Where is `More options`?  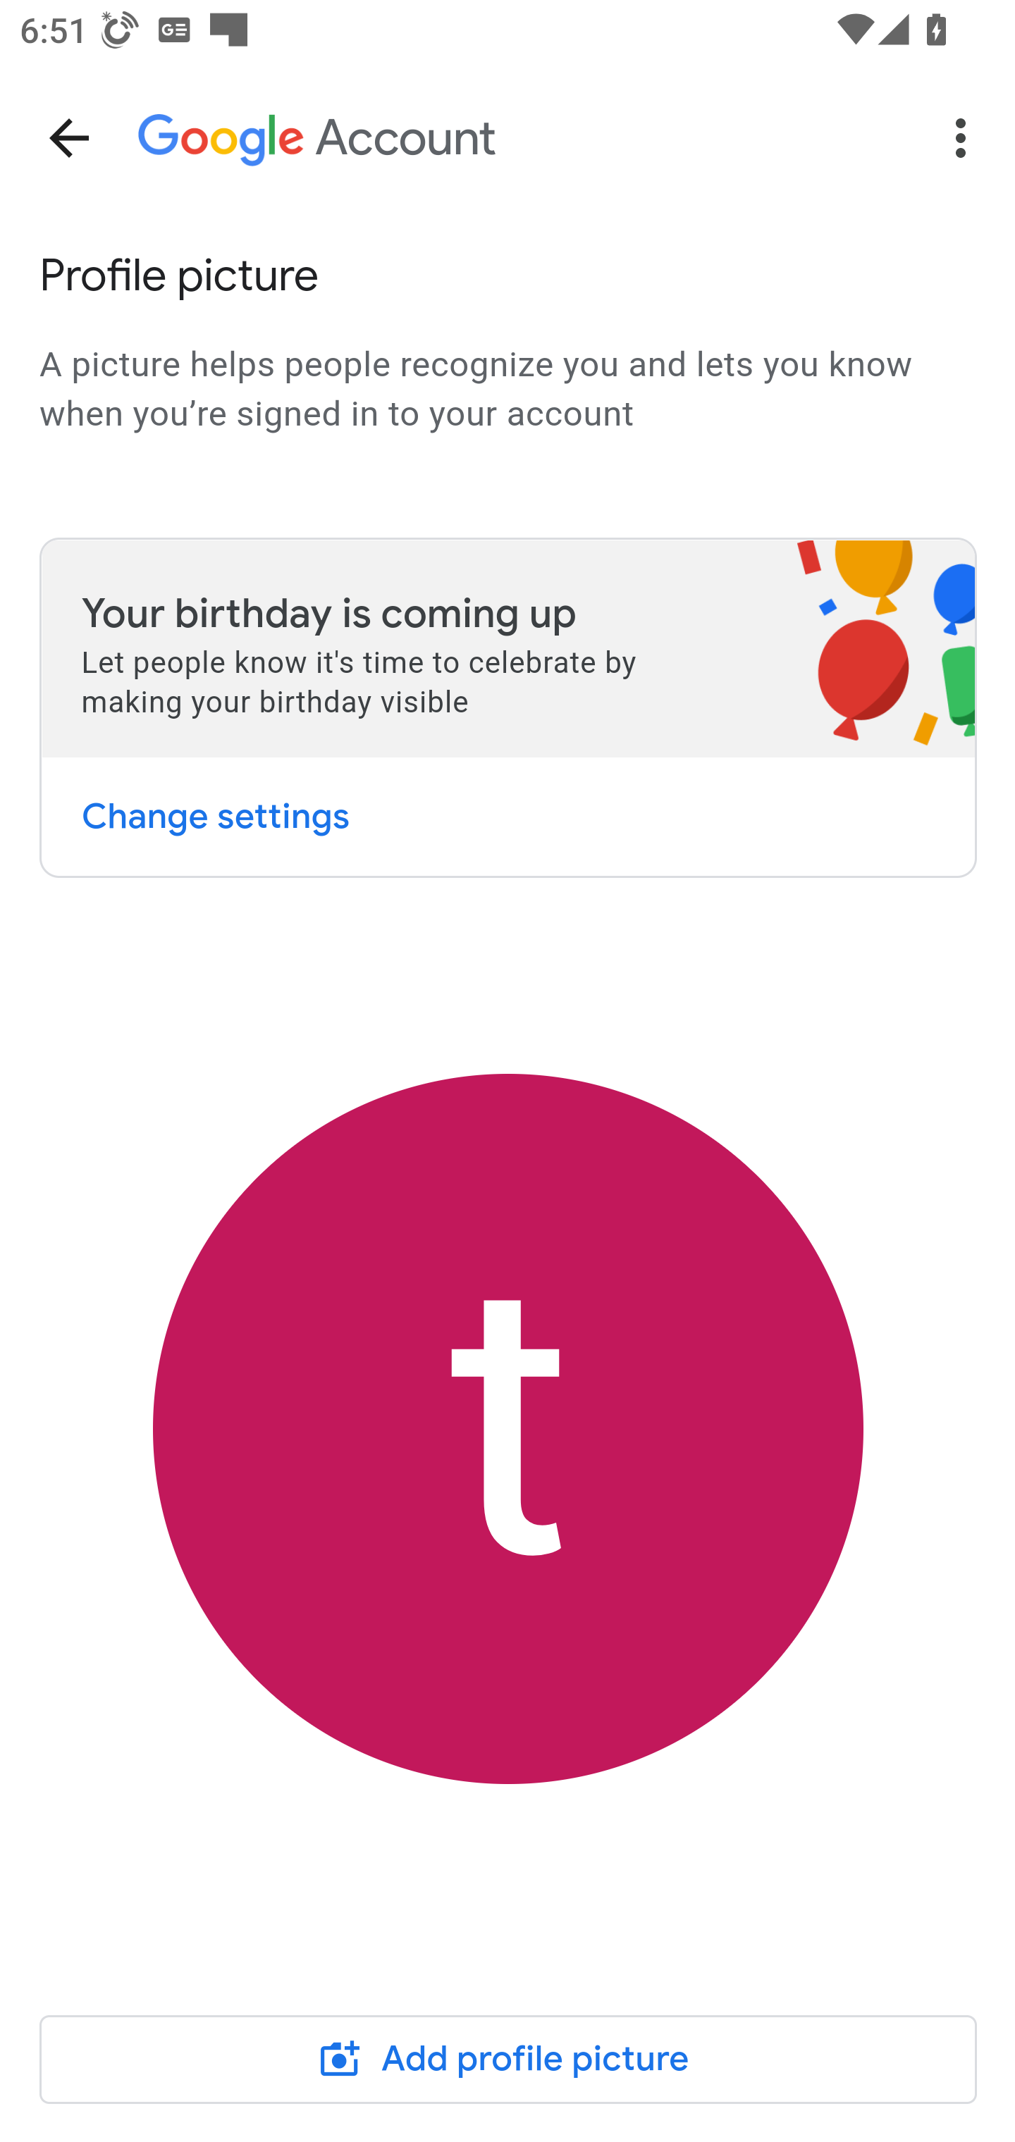 More options is located at coordinates (966, 138).